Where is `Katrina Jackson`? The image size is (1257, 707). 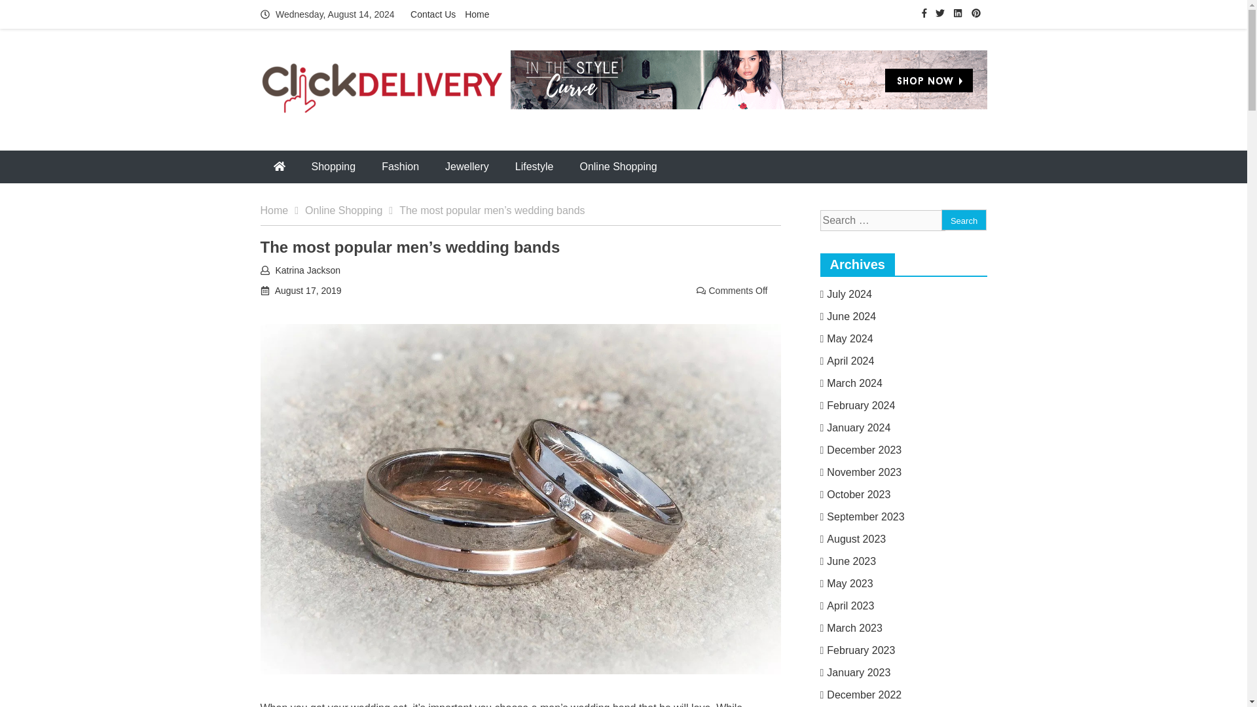 Katrina Jackson is located at coordinates (308, 270).